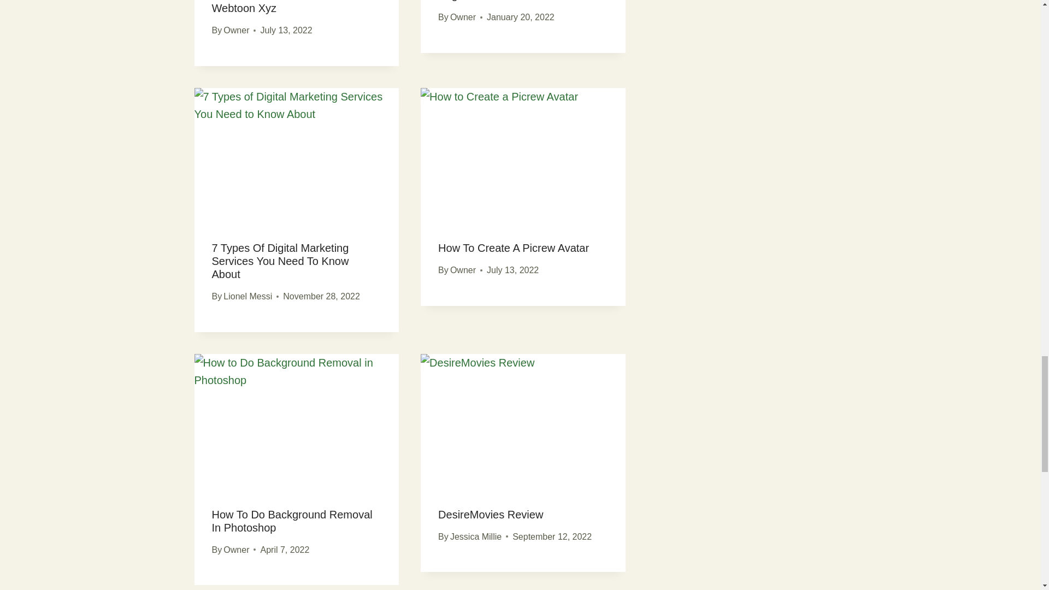 Image resolution: width=1049 pixels, height=590 pixels. I want to click on Lionel Messi, so click(247, 296).